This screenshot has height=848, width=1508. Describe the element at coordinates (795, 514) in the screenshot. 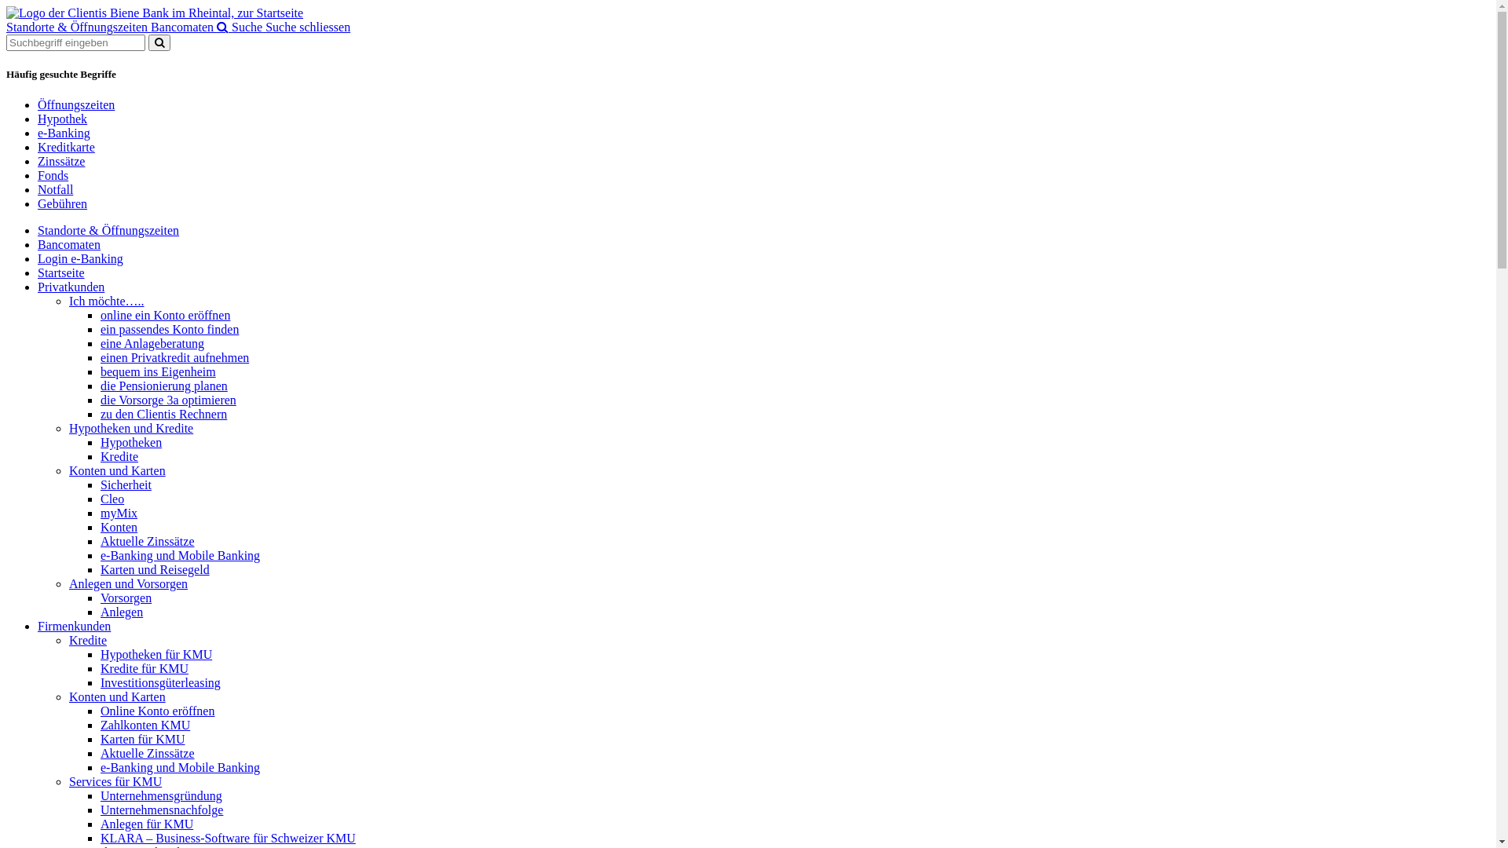

I see `myMix` at that location.